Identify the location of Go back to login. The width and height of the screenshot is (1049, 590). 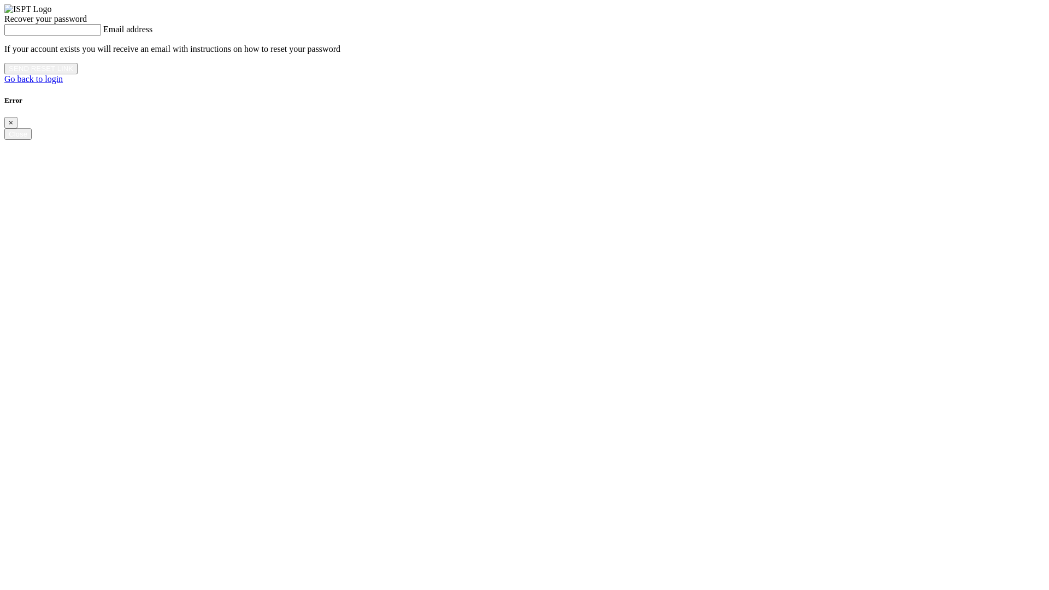
(34, 79).